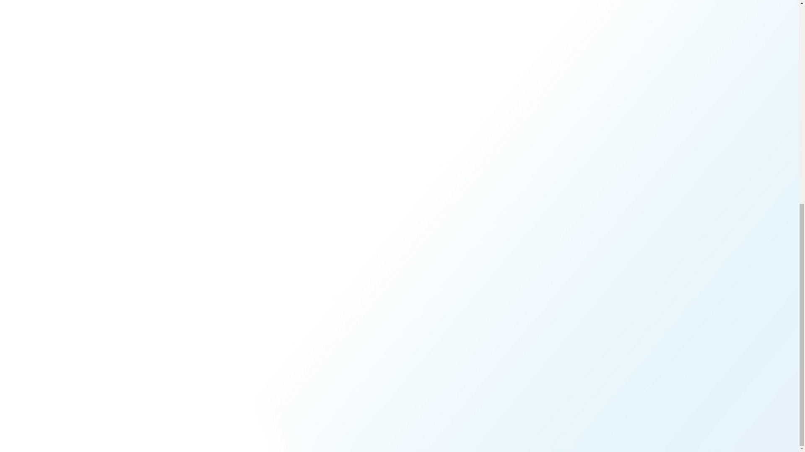 The height and width of the screenshot is (452, 805). What do you see at coordinates (359, 272) in the screenshot?
I see `Our locations` at bounding box center [359, 272].